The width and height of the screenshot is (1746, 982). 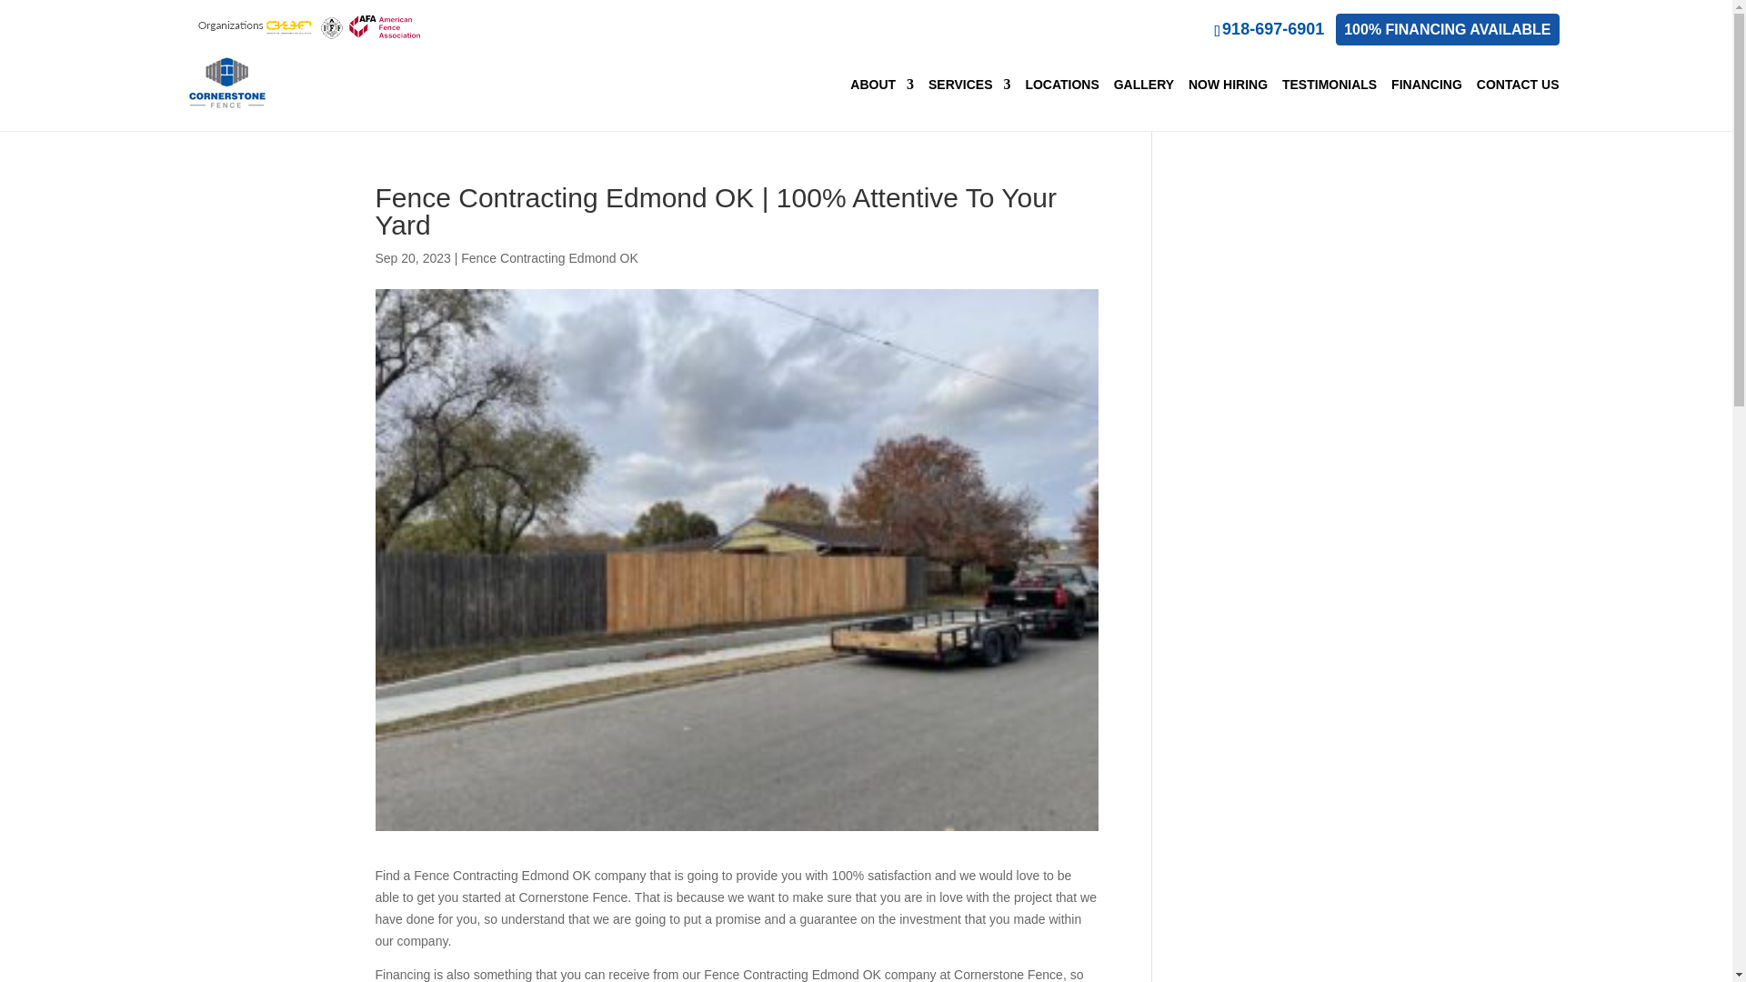 I want to click on GALLERY, so click(x=1143, y=85).